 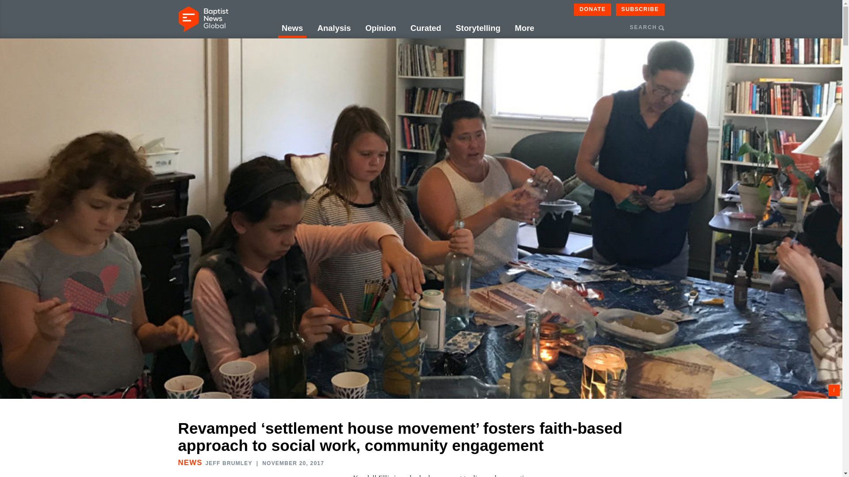 What do you see at coordinates (524, 29) in the screenshot?
I see `More` at bounding box center [524, 29].